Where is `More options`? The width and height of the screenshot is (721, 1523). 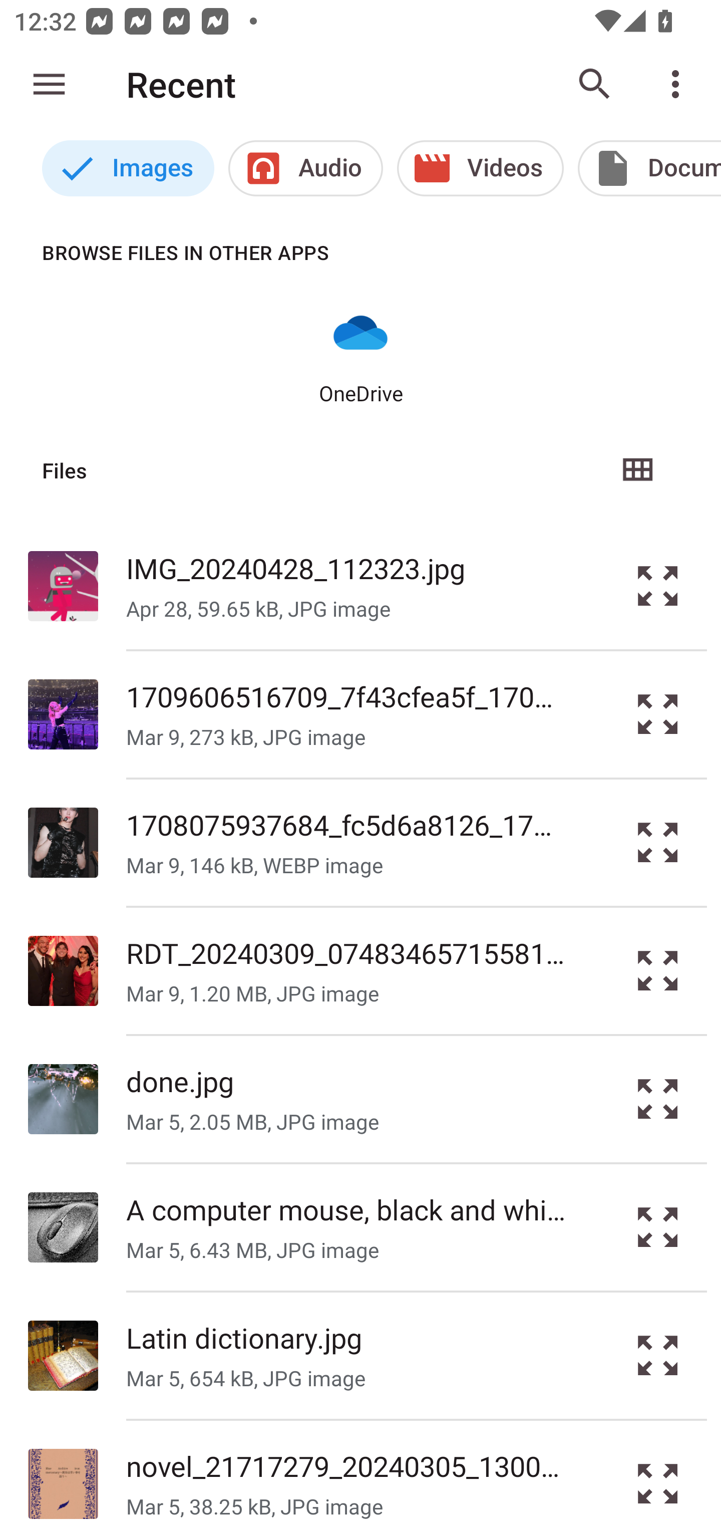 More options is located at coordinates (679, 84).